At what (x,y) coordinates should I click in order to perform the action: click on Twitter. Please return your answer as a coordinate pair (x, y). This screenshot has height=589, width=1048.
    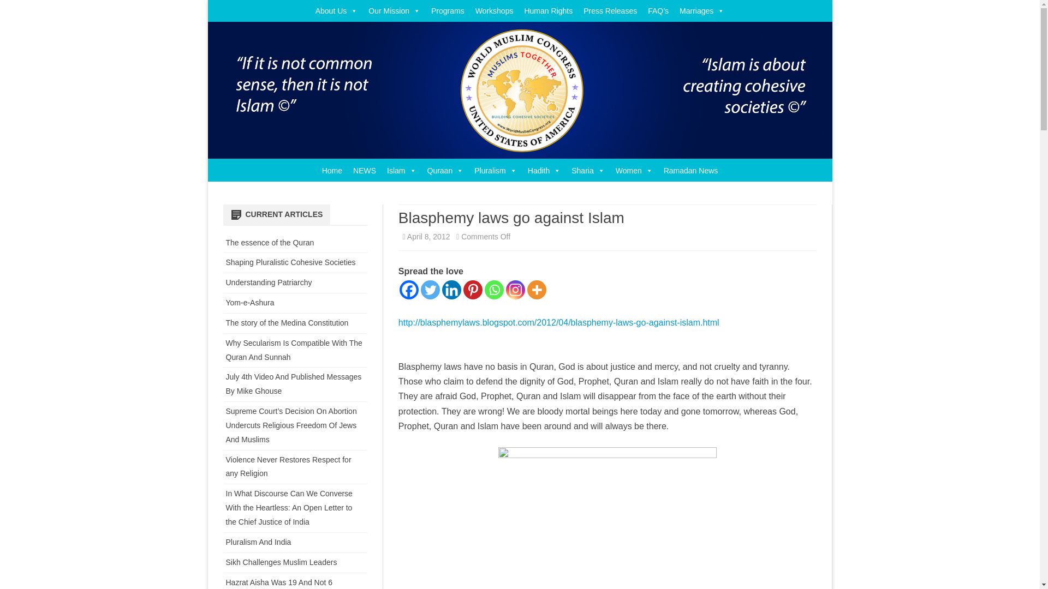
    Looking at the image, I should click on (430, 290).